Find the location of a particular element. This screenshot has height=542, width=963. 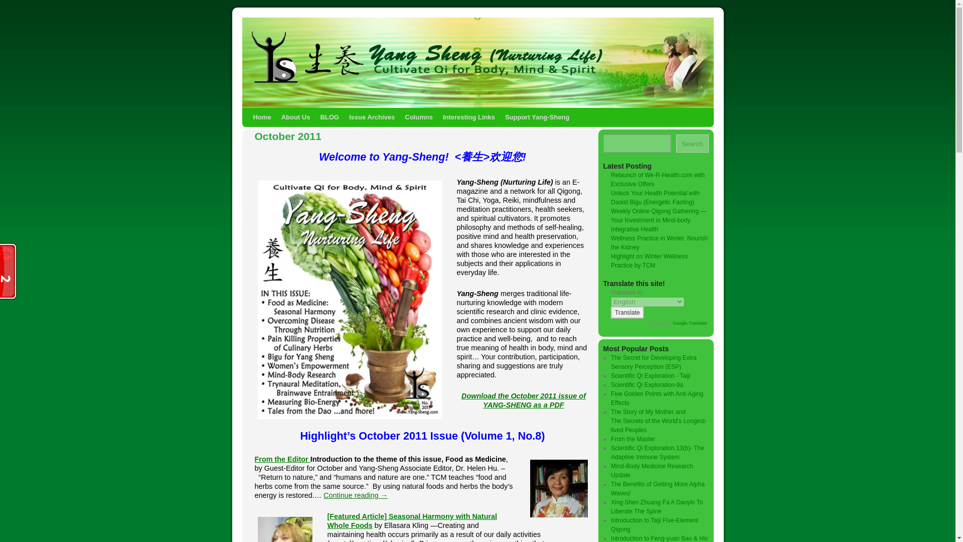

BLOG is located at coordinates (329, 117).